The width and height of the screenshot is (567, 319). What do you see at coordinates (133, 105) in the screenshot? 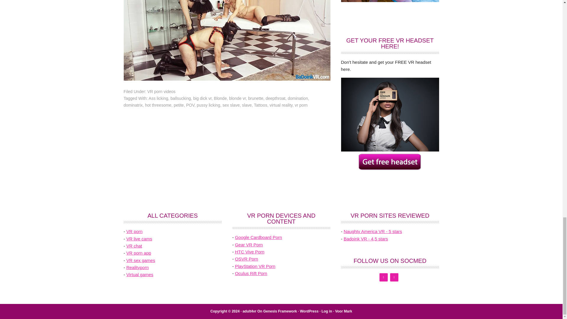
I see `dominatrix` at bounding box center [133, 105].